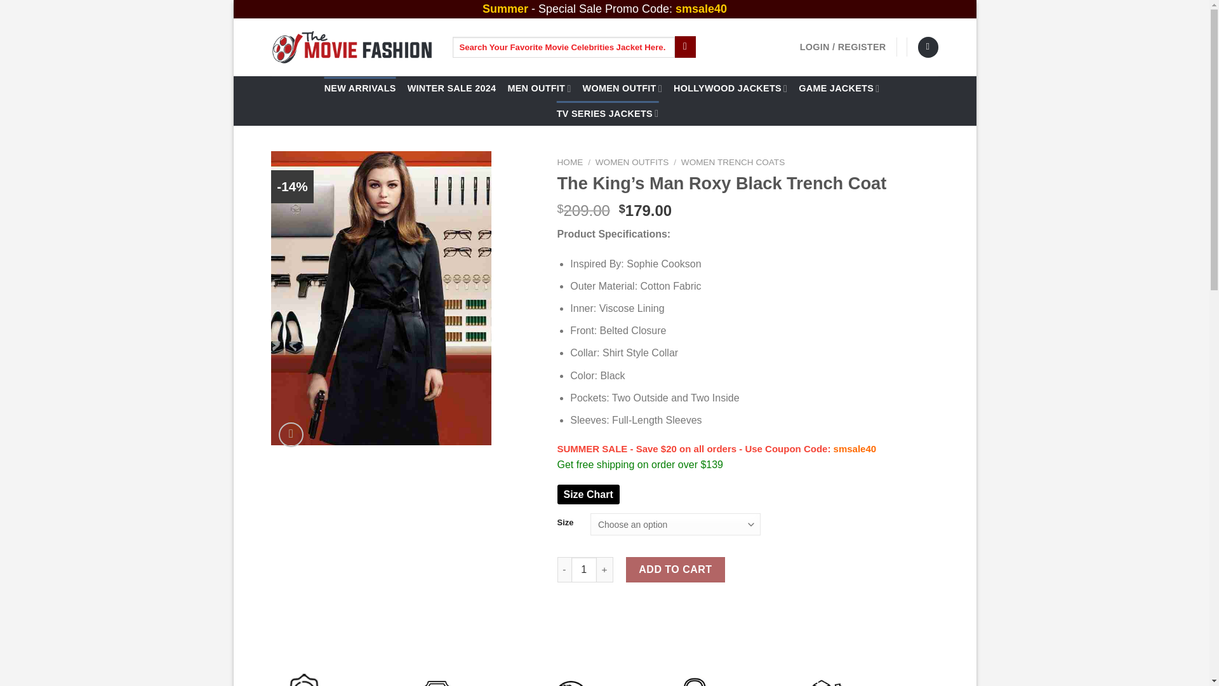 The width and height of the screenshot is (1219, 686). What do you see at coordinates (291, 434) in the screenshot?
I see `Zoom` at bounding box center [291, 434].